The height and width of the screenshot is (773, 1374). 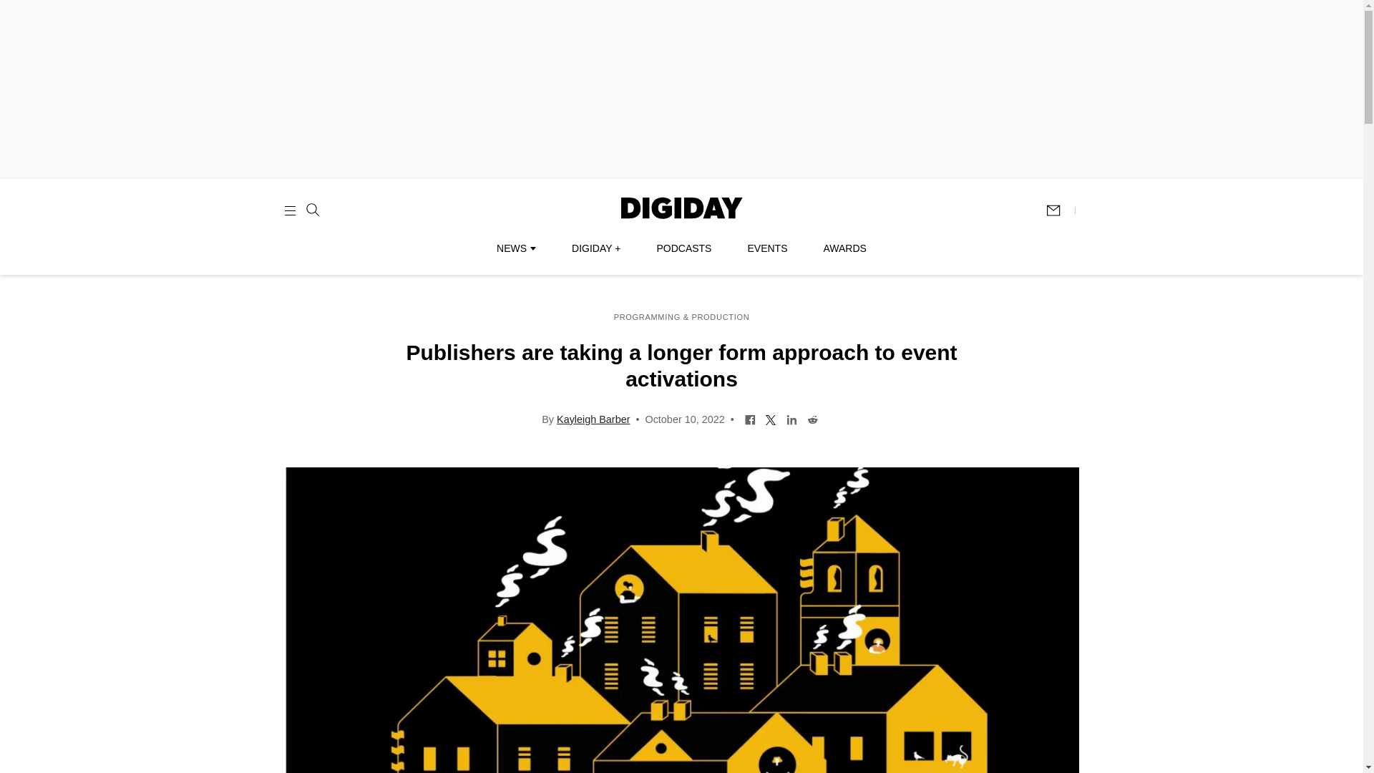 What do you see at coordinates (1060, 210) in the screenshot?
I see `Subscribe` at bounding box center [1060, 210].